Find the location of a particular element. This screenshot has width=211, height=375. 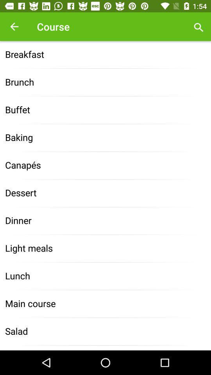

flip until the salad is located at coordinates (105, 331).